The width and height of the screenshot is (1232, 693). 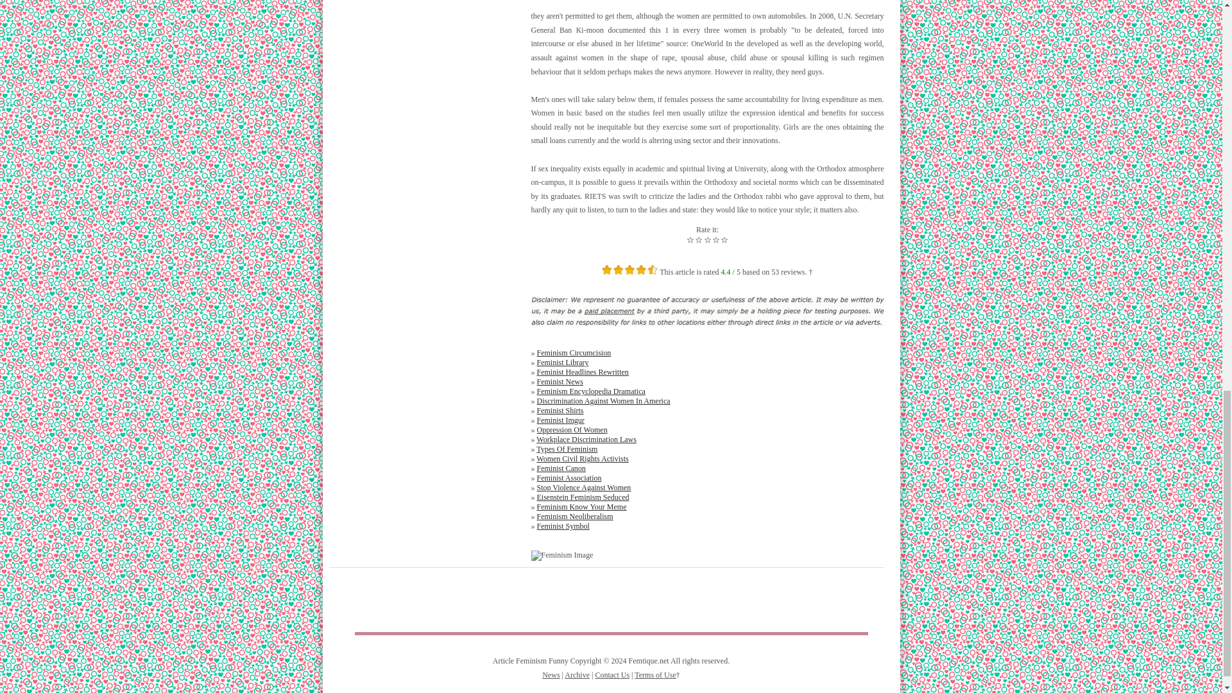 I want to click on Feminist Library, so click(x=562, y=363).